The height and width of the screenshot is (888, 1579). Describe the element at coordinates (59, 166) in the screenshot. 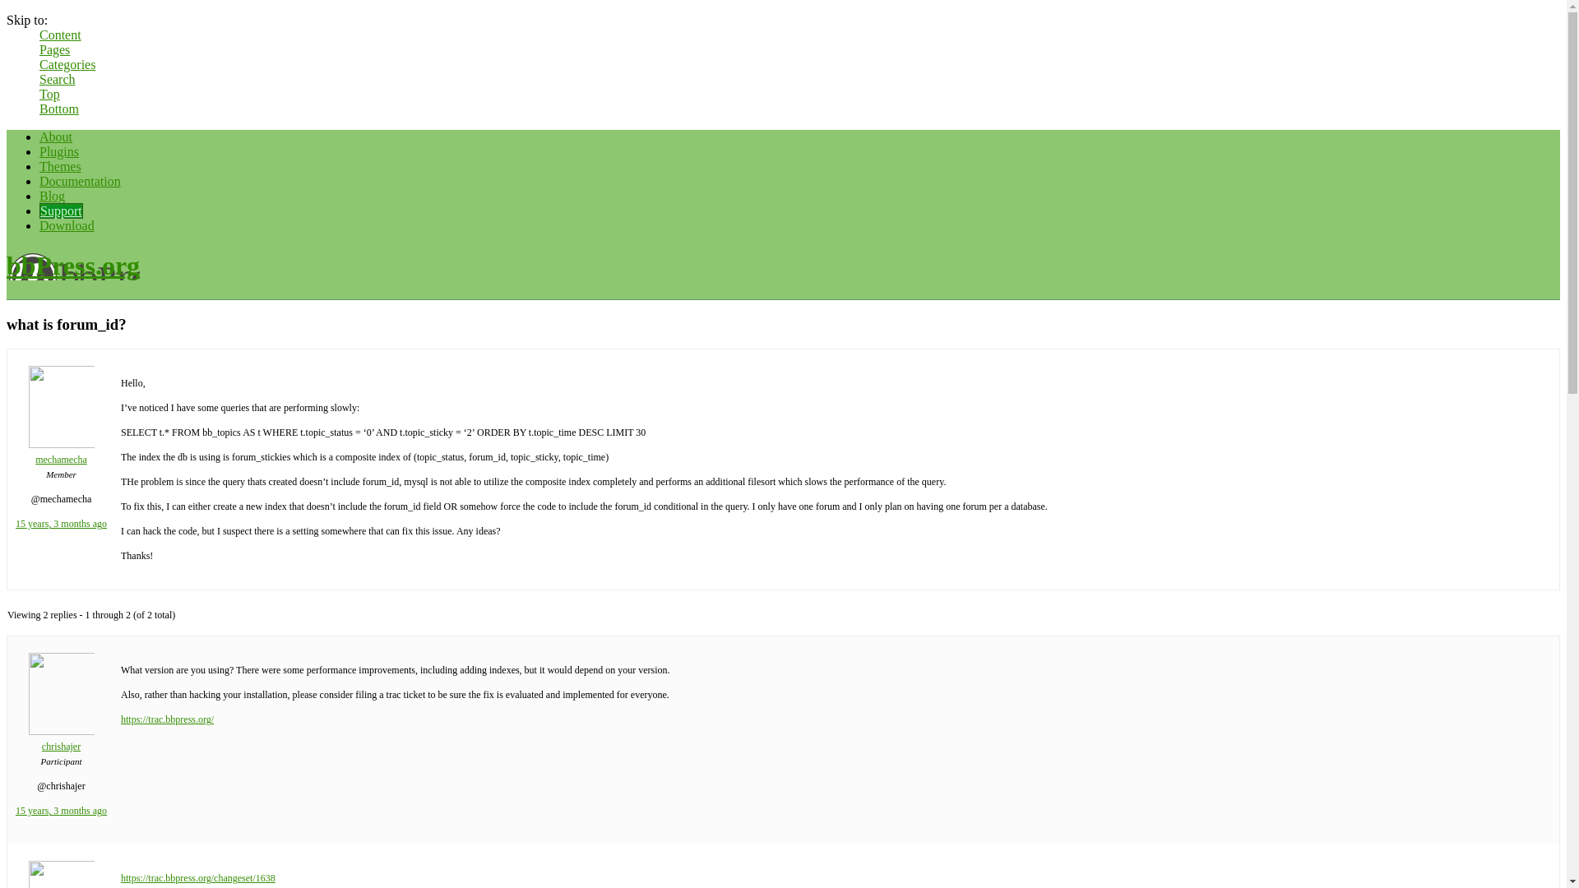

I see `Plugins` at that location.